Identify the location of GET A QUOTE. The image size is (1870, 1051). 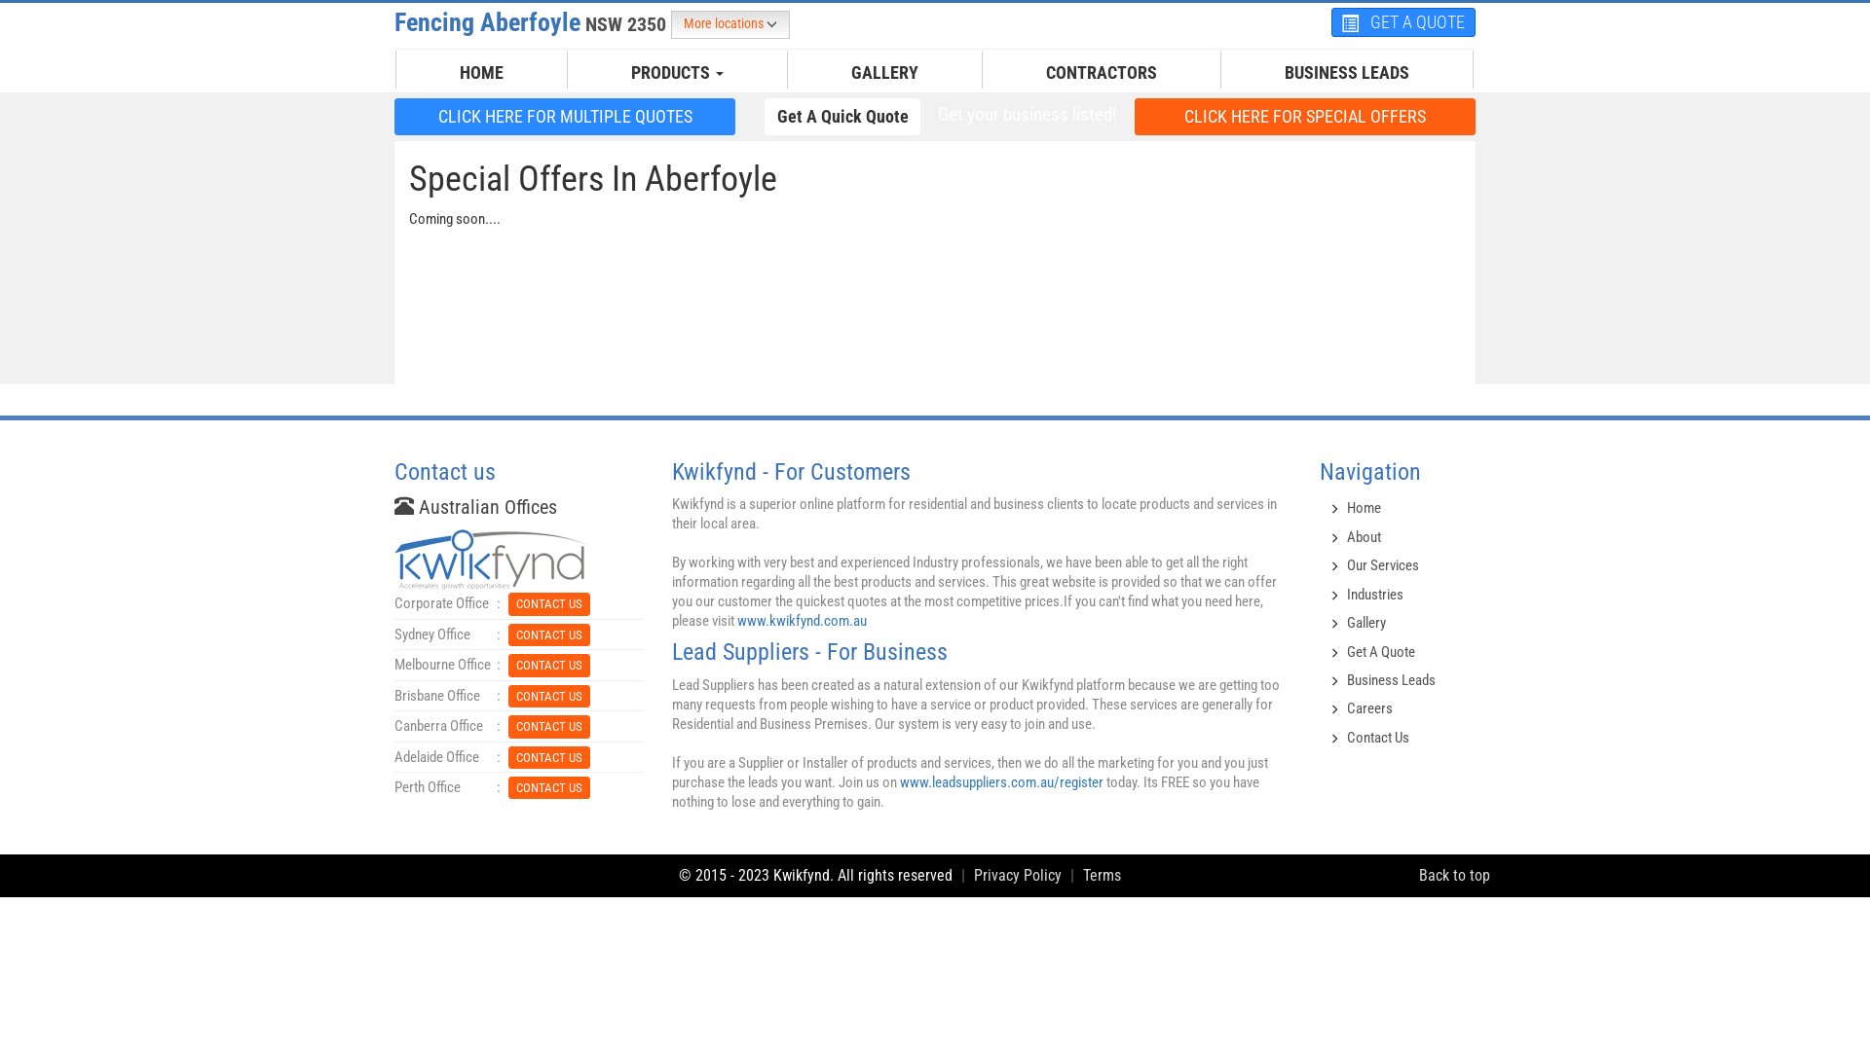
(1403, 22).